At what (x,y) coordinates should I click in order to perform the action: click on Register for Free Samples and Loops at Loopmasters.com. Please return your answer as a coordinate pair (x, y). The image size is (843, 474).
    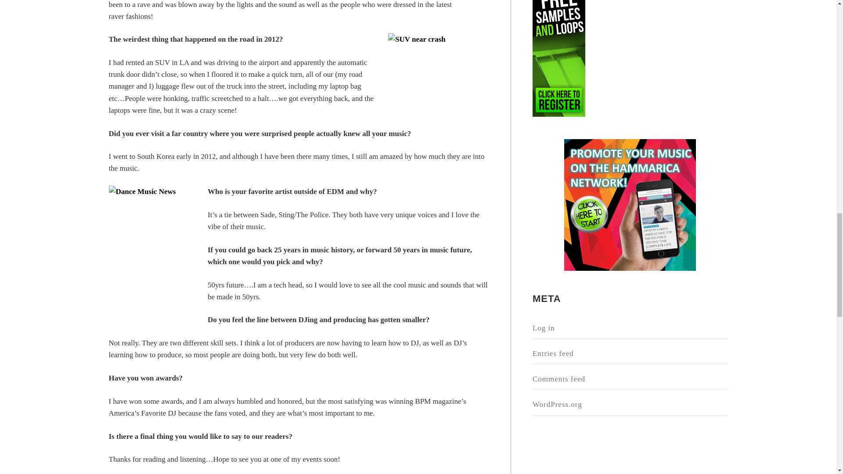
    Looking at the image, I should click on (558, 58).